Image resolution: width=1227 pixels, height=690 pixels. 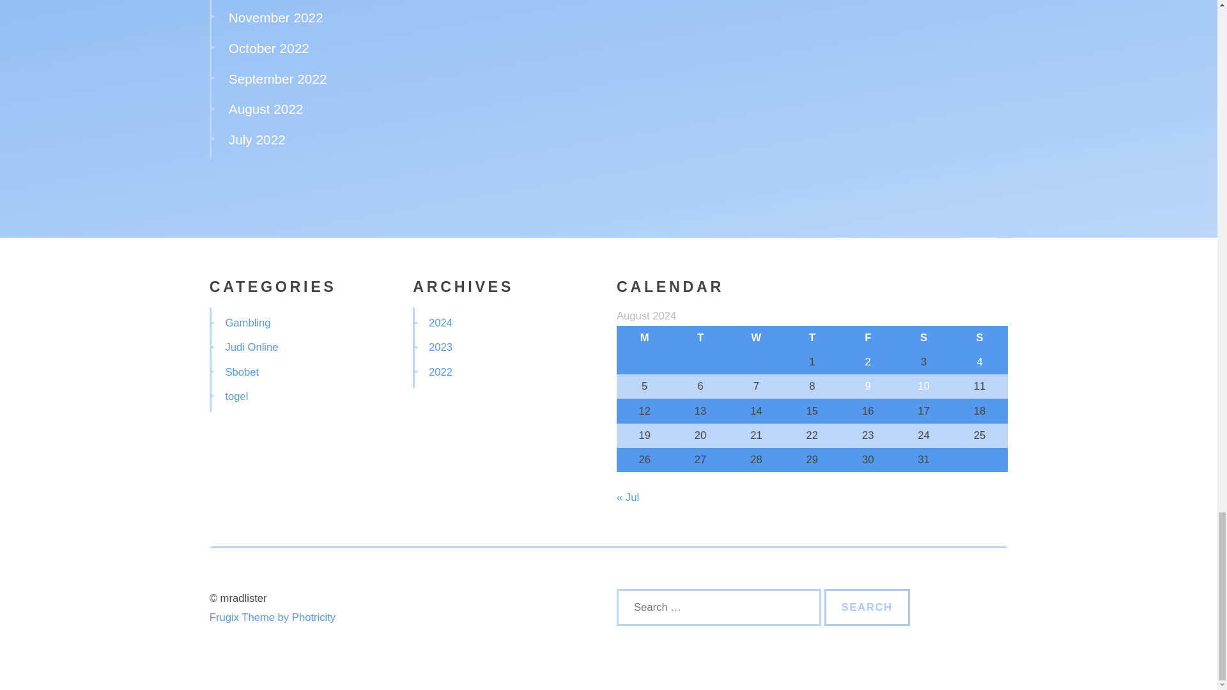 What do you see at coordinates (979, 337) in the screenshot?
I see `Sunday` at bounding box center [979, 337].